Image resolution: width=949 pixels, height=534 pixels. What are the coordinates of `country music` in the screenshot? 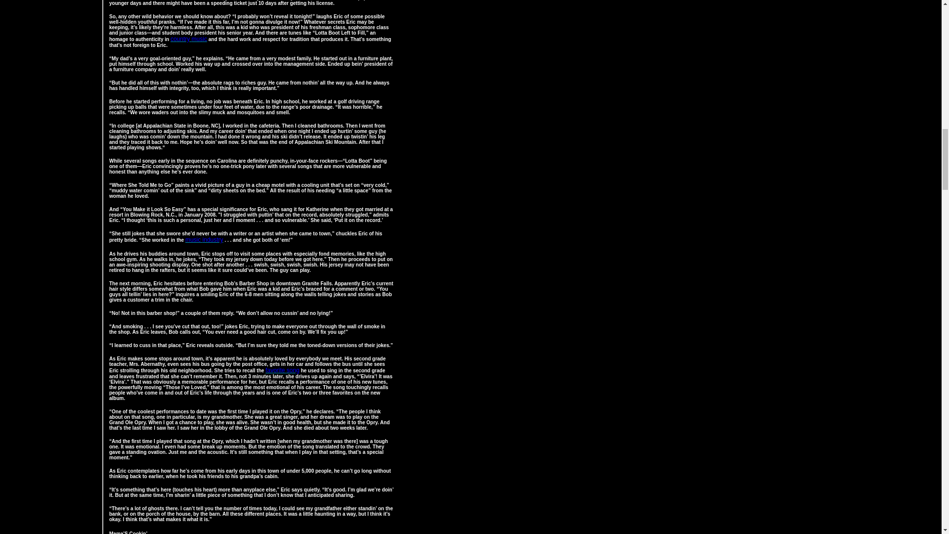 It's located at (189, 39).